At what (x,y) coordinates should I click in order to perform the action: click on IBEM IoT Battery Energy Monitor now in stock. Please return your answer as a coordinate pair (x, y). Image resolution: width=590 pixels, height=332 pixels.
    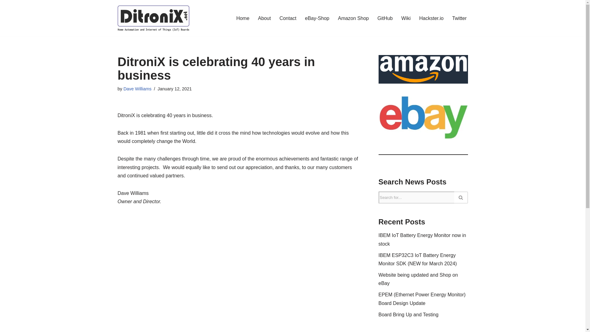
    Looking at the image, I should click on (422, 239).